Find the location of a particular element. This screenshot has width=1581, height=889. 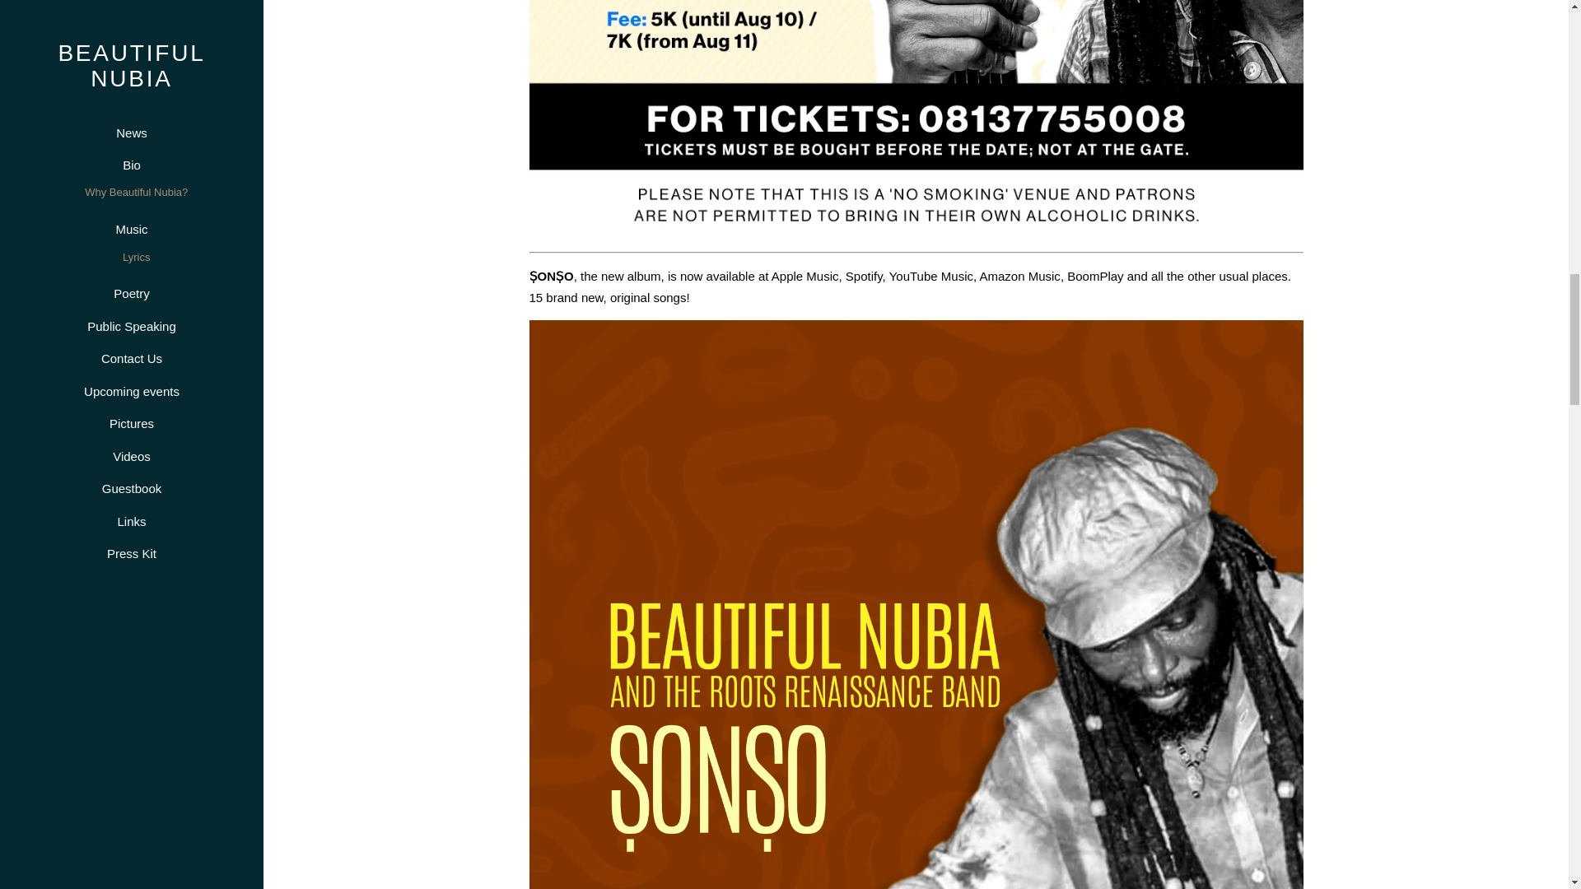

Spotify is located at coordinates (864, 277).